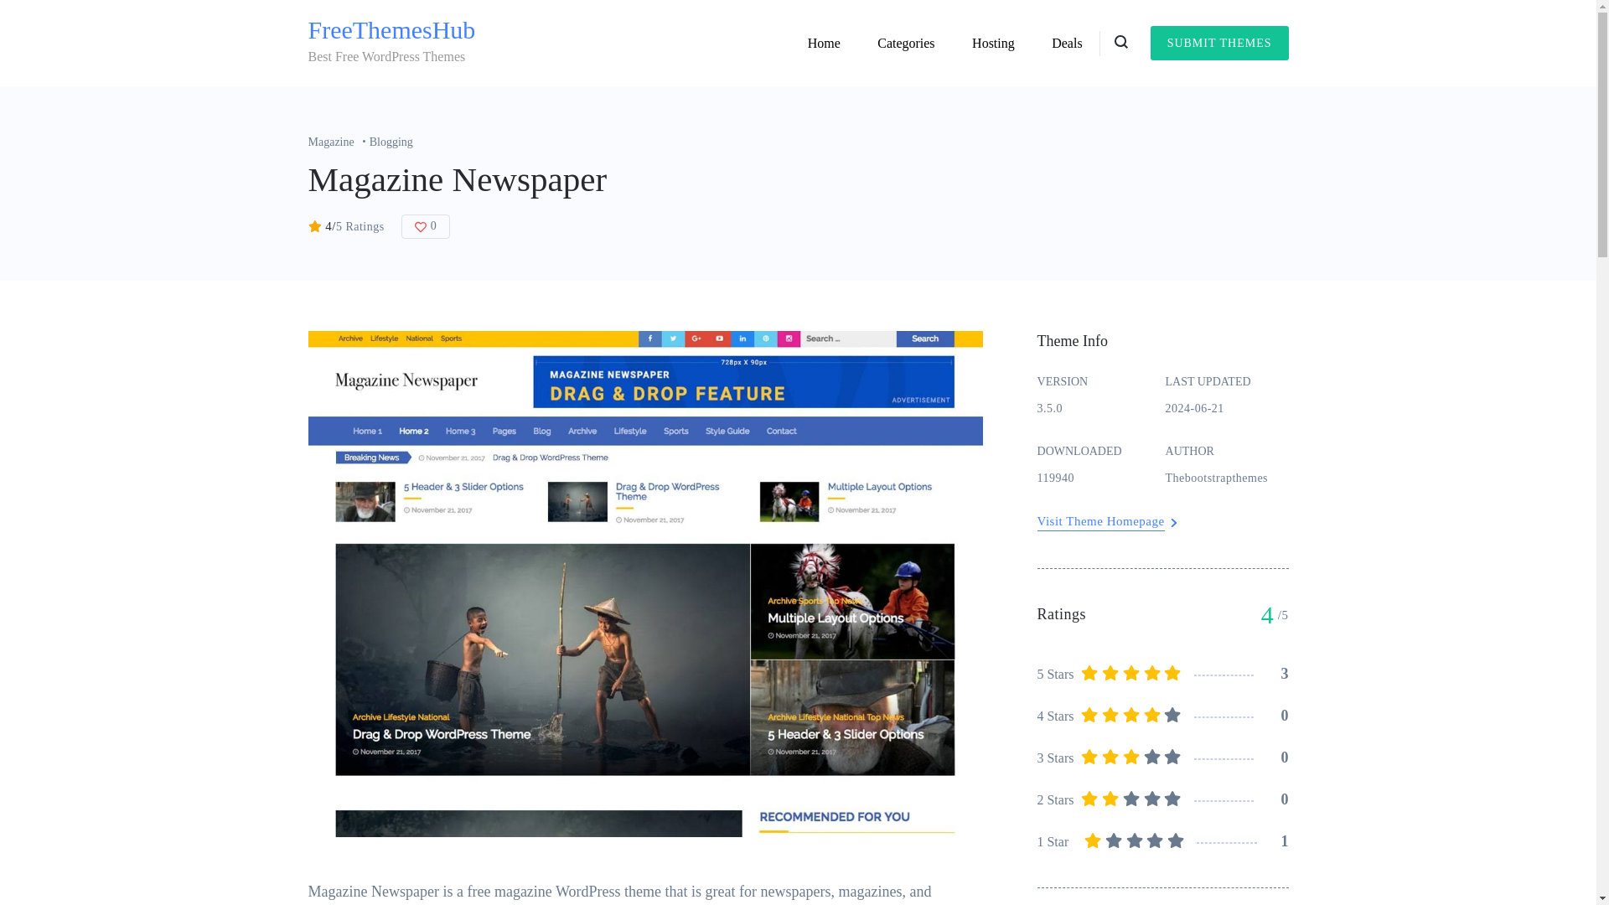 This screenshot has width=1609, height=905. What do you see at coordinates (426, 226) in the screenshot?
I see `0` at bounding box center [426, 226].